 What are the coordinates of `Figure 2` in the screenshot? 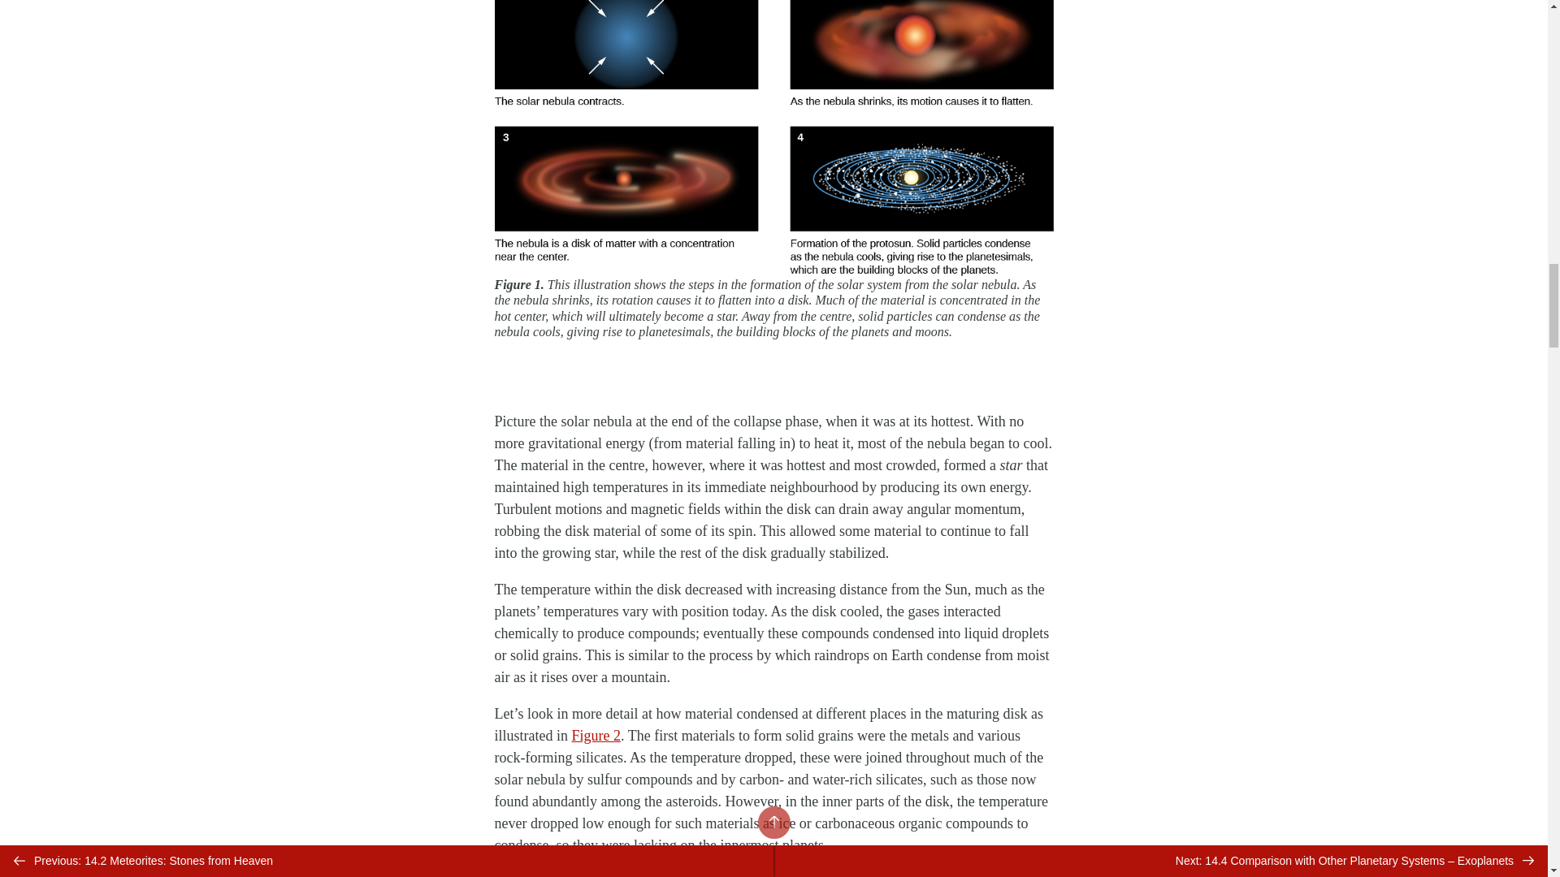 It's located at (596, 736).